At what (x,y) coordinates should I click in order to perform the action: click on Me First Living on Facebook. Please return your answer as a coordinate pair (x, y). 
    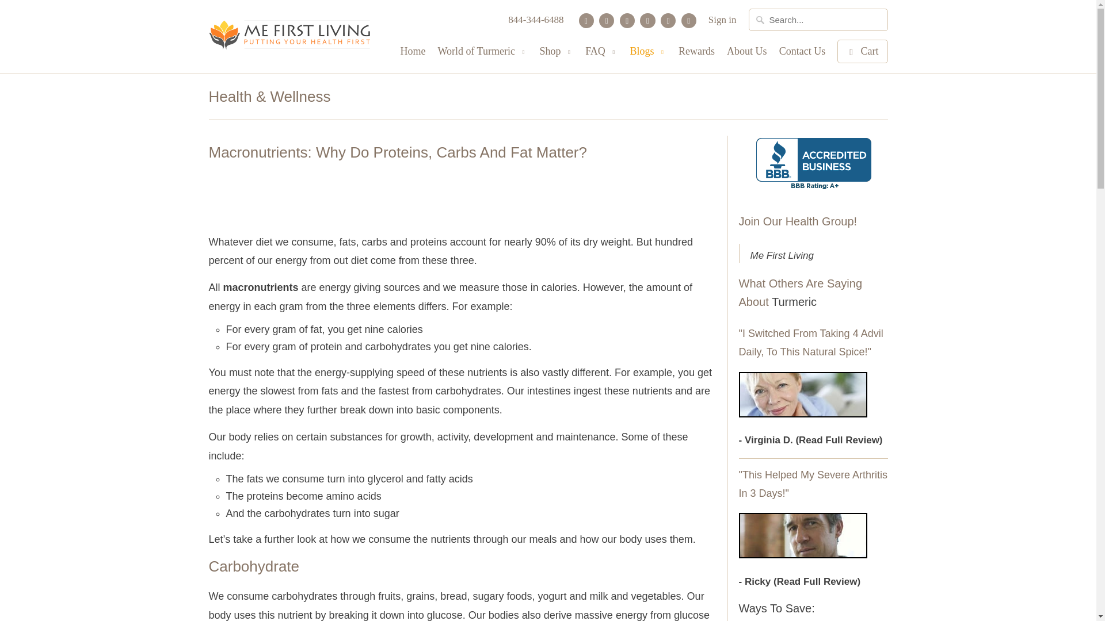
    Looking at the image, I should click on (607, 20).